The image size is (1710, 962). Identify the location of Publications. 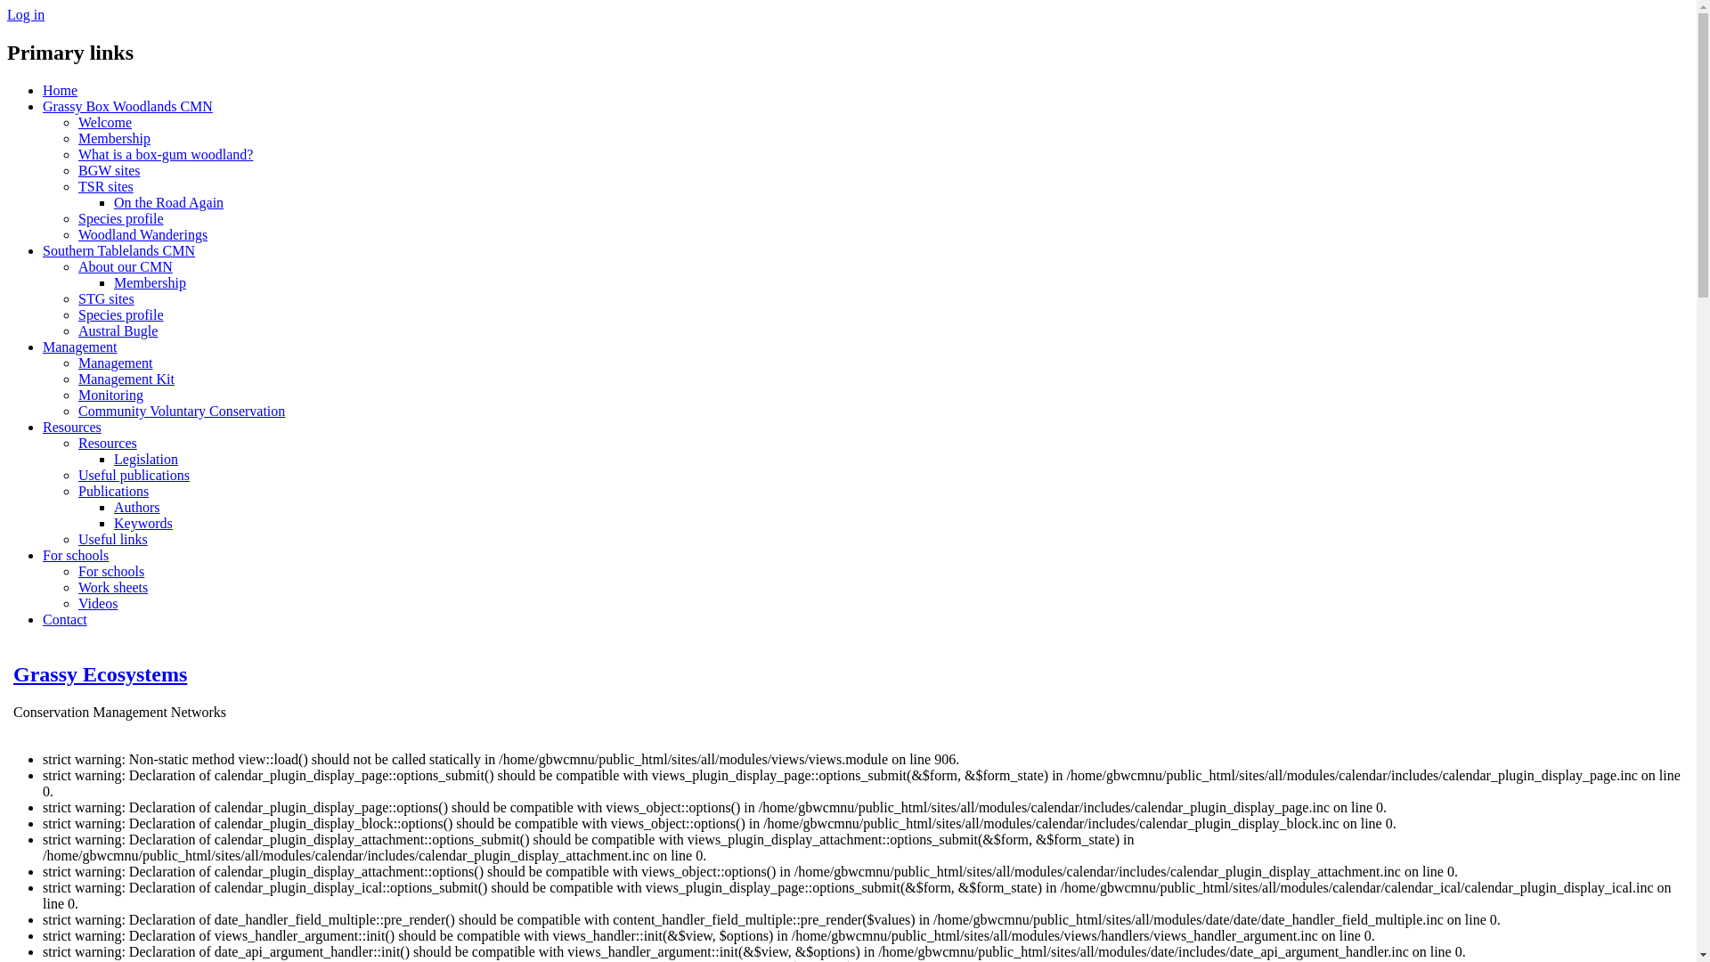
(114, 492).